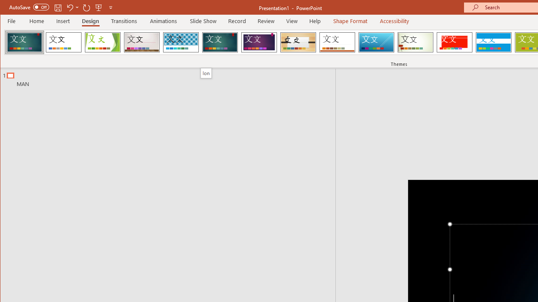 The image size is (538, 302). I want to click on Customize Quick Access Toolbar, so click(111, 8).